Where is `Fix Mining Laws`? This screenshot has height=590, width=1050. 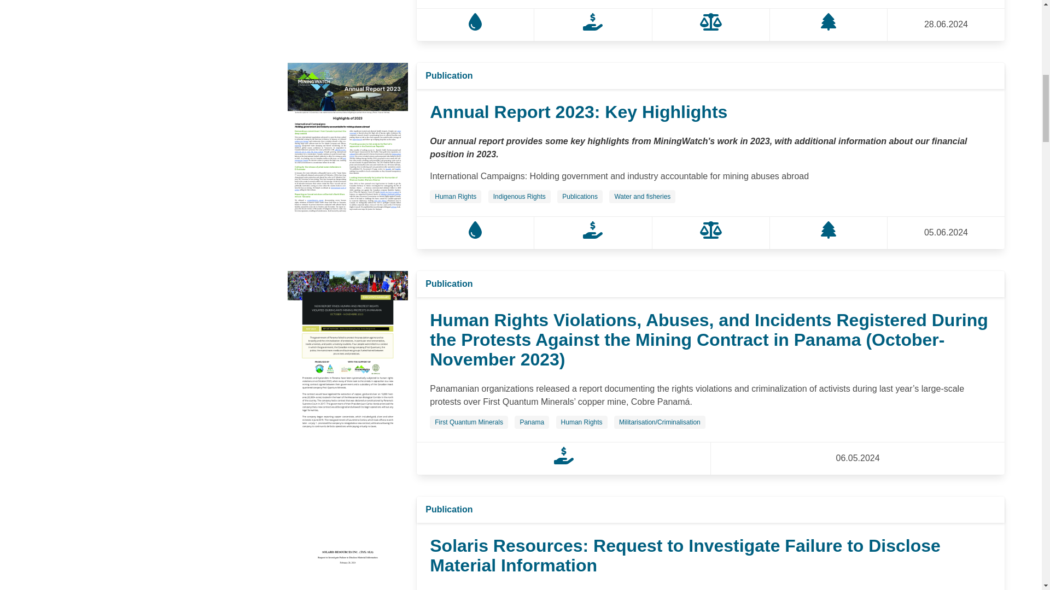 Fix Mining Laws is located at coordinates (711, 27).